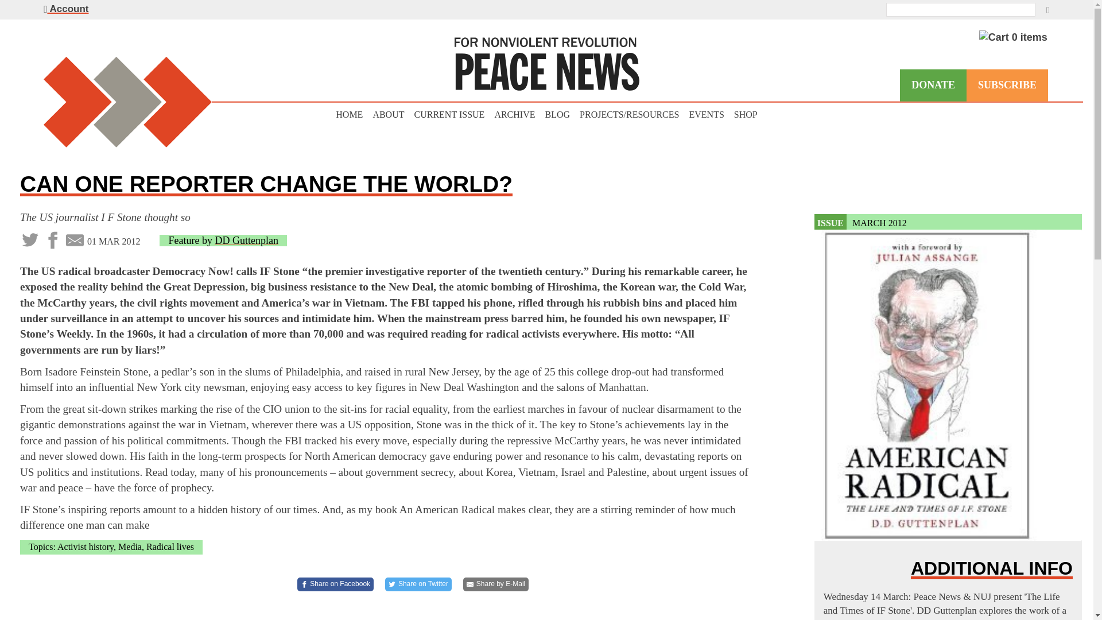  What do you see at coordinates (514, 115) in the screenshot?
I see `ARCHIVE` at bounding box center [514, 115].